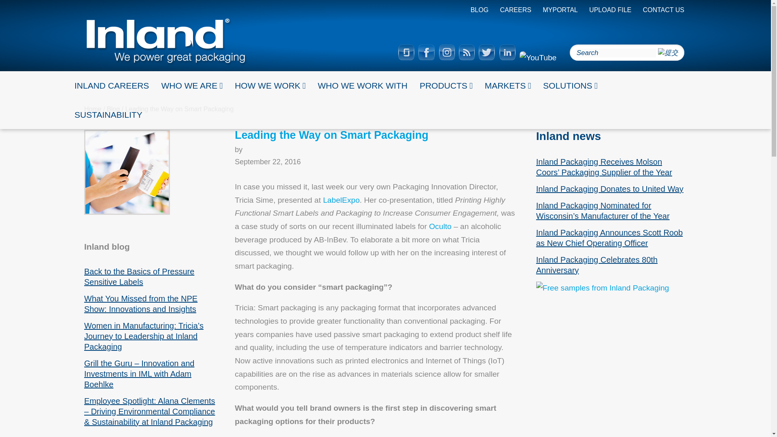  Describe the element at coordinates (568, 136) in the screenshot. I see `Inland news` at that location.